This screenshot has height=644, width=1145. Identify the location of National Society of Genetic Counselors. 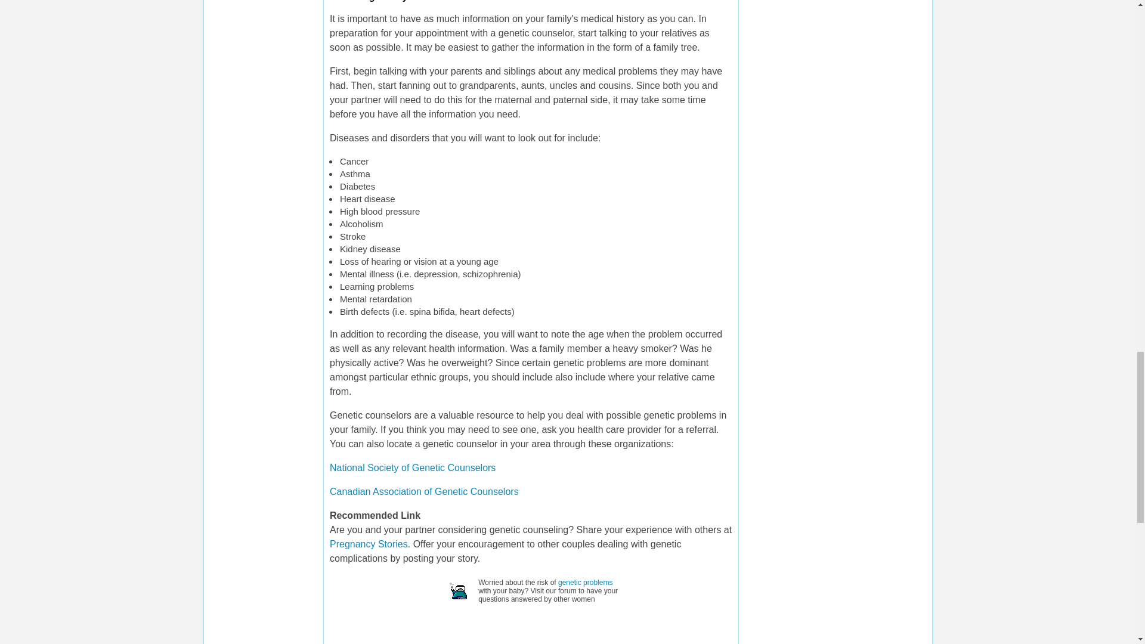
(413, 467).